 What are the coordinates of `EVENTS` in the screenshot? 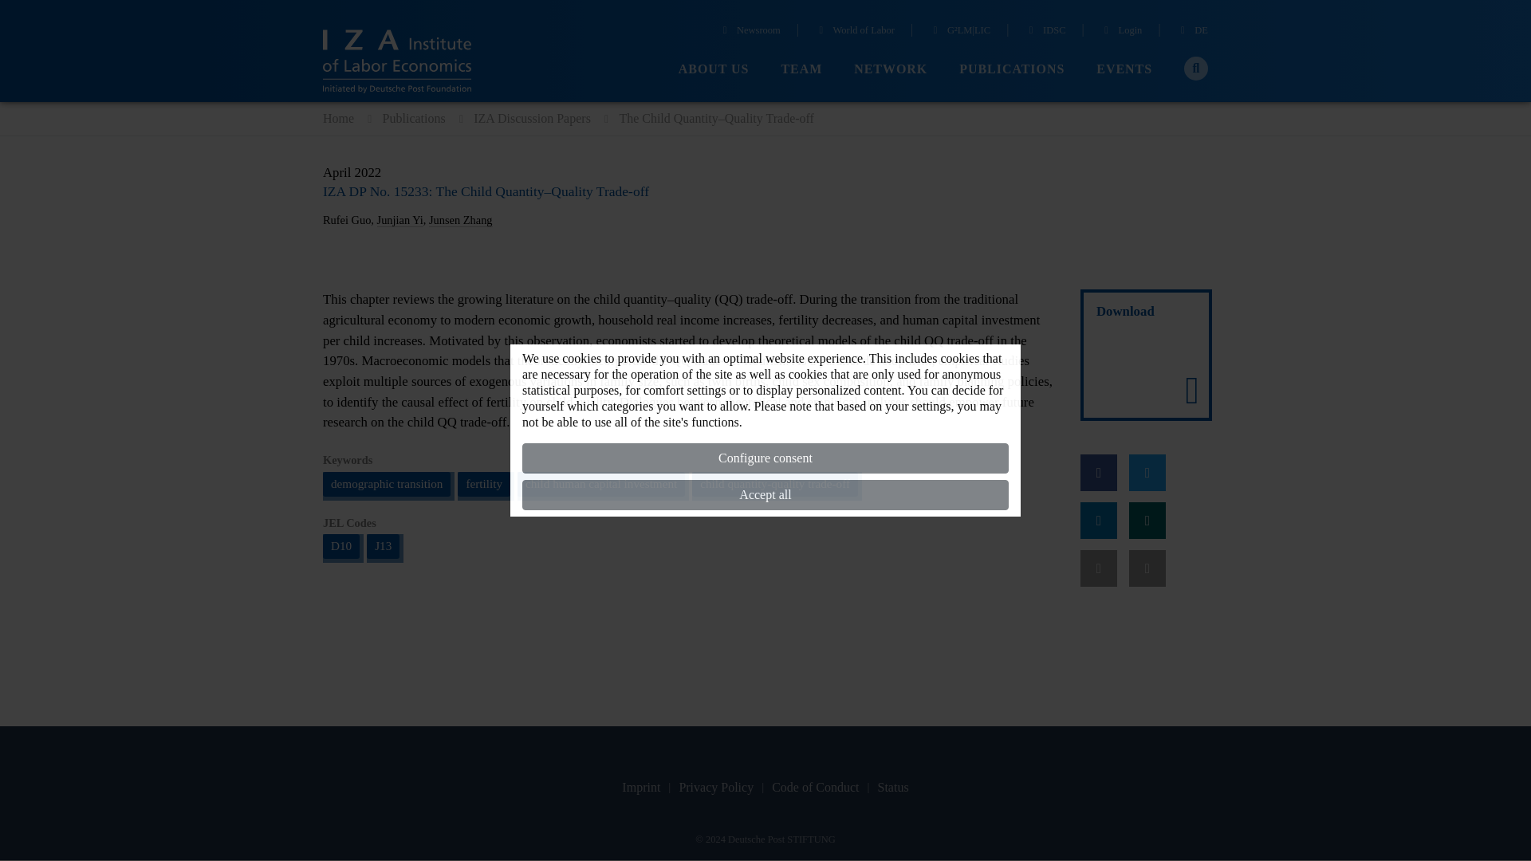 It's located at (1124, 69).